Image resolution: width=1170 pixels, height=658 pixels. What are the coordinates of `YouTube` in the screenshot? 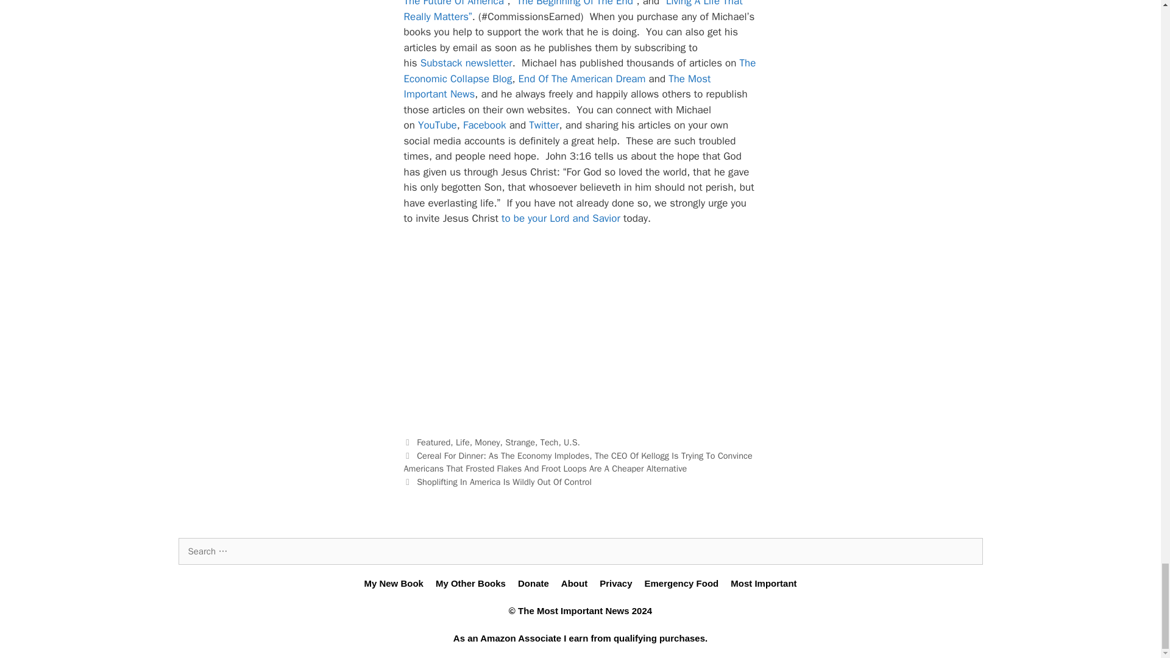 It's located at (438, 126).